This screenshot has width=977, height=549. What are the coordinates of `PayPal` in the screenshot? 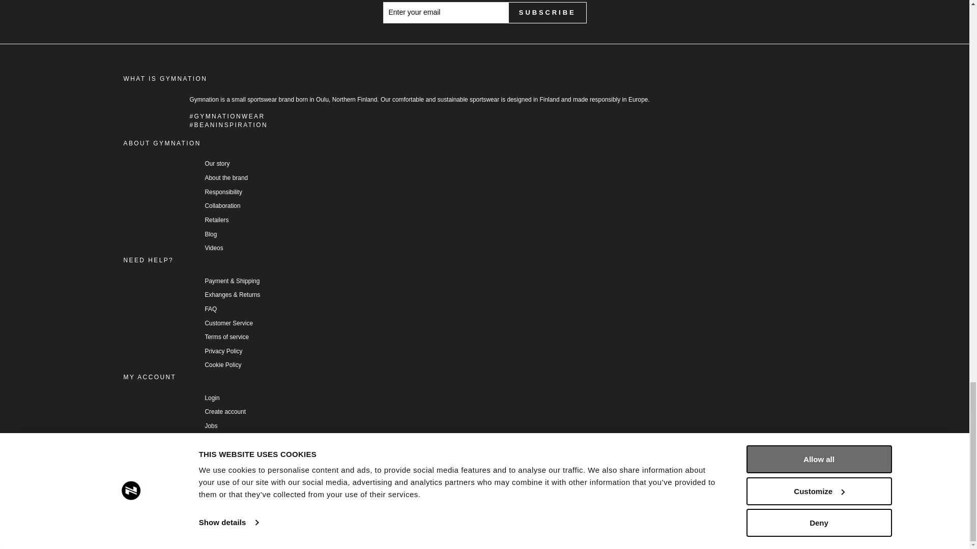 It's located at (262, 483).